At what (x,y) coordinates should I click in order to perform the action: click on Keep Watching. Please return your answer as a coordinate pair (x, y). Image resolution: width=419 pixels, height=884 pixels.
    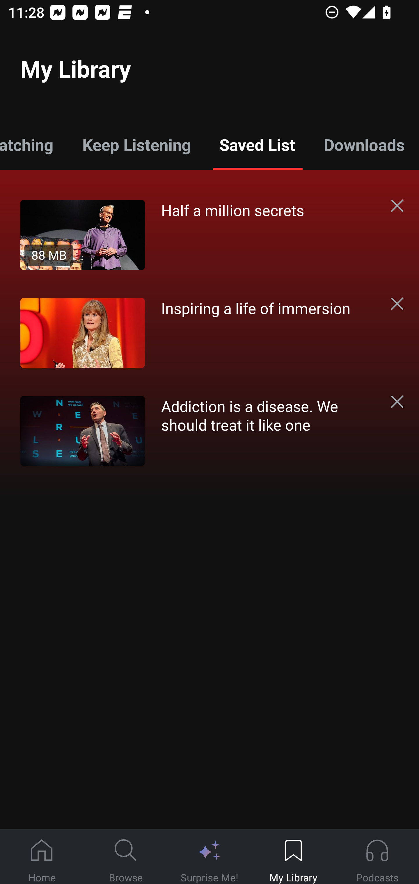
    Looking at the image, I should click on (34, 144).